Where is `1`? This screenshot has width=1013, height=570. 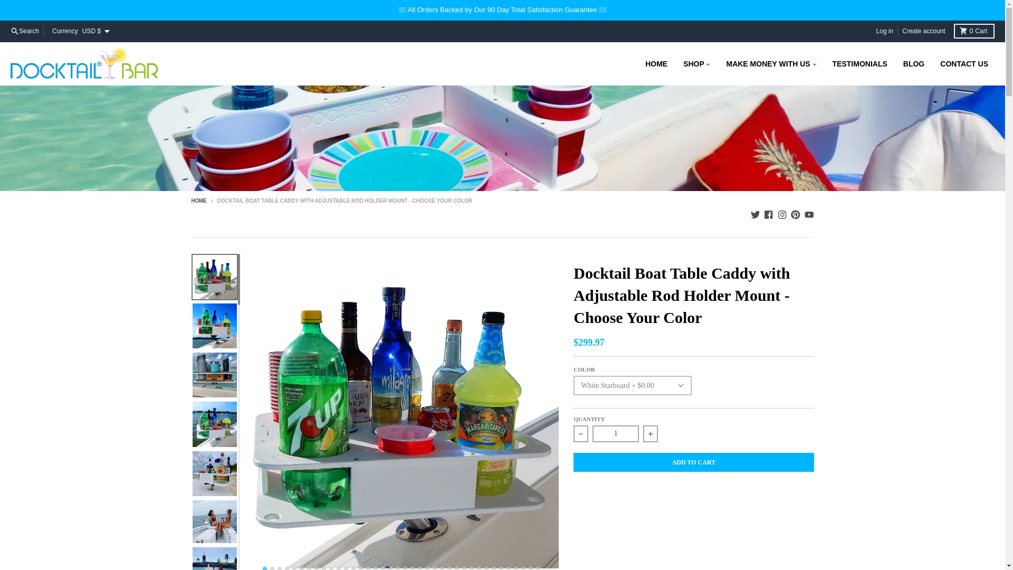 1 is located at coordinates (616, 434).